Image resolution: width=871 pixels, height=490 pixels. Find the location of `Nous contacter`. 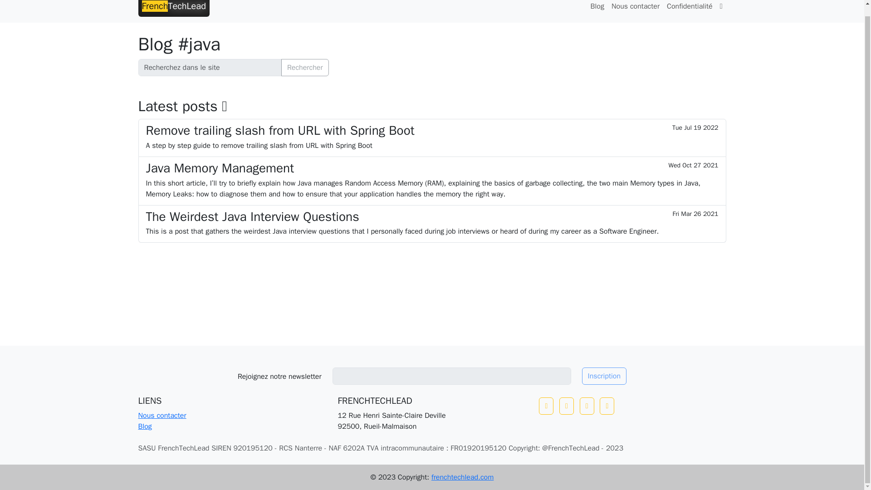

Nous contacter is located at coordinates (161, 416).